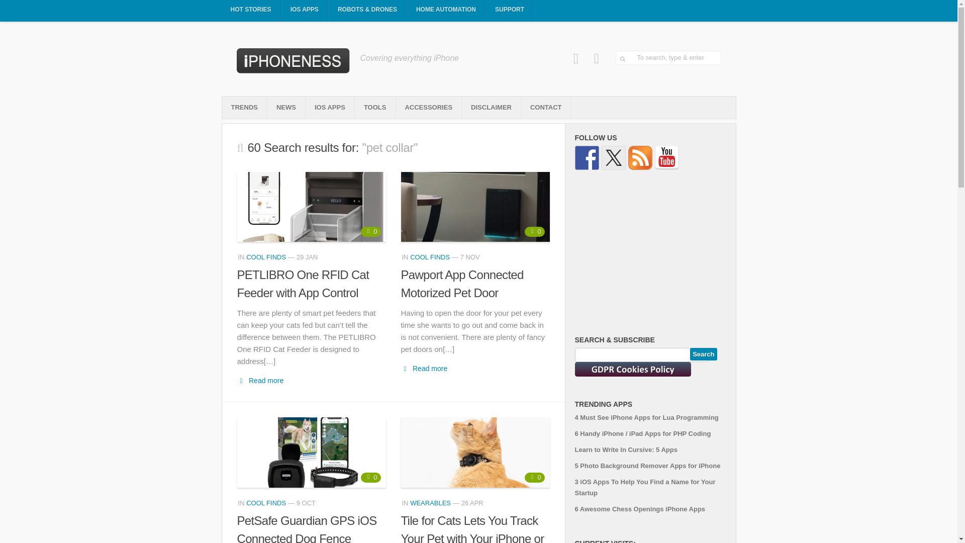 The image size is (965, 543). Describe the element at coordinates (475, 207) in the screenshot. I see `Pawport App Connected Motorized Pet Door` at that location.